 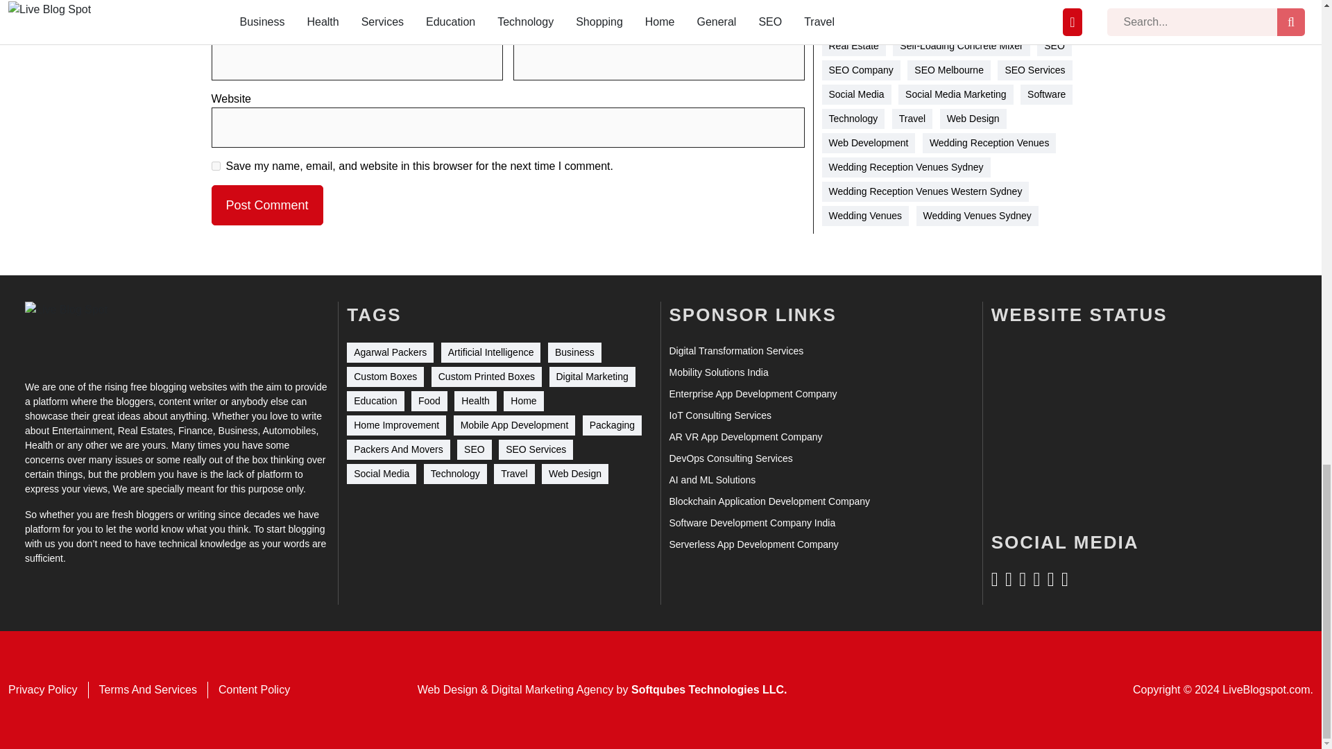 What do you see at coordinates (730, 458) in the screenshot?
I see `DevOps Consulting Services` at bounding box center [730, 458].